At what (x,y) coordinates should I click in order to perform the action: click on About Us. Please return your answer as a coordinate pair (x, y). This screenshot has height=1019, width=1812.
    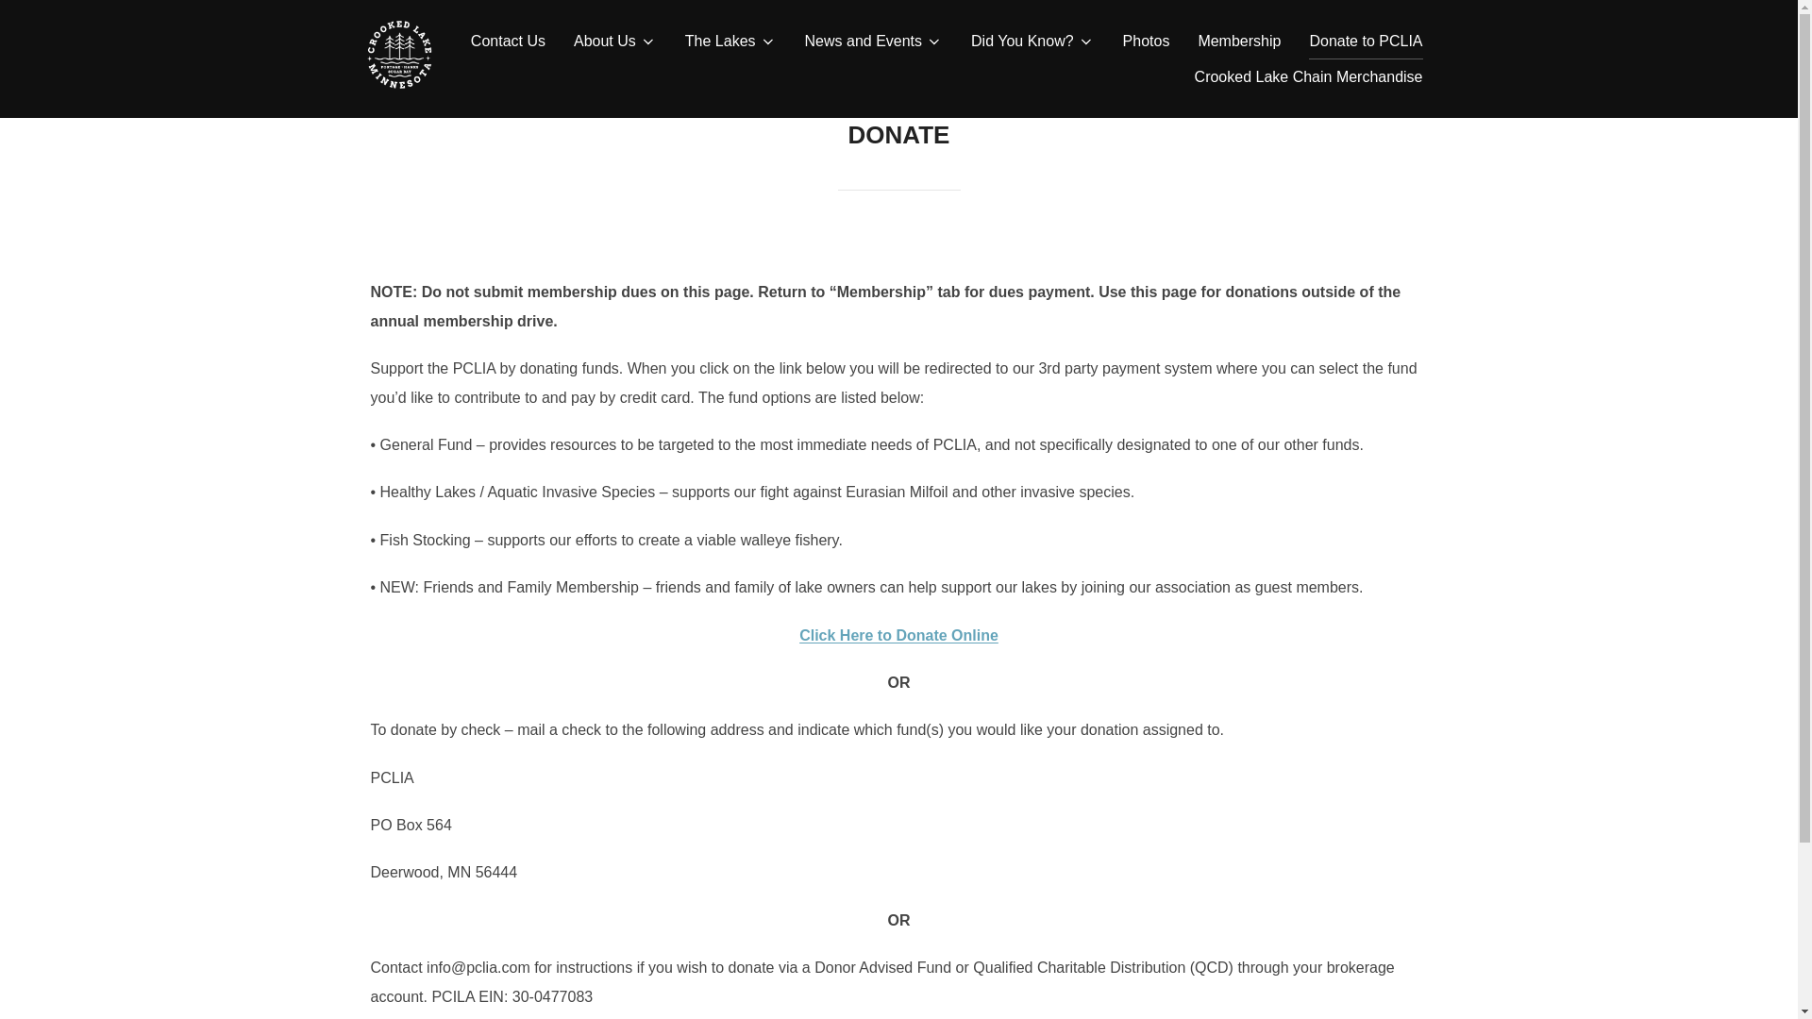
    Looking at the image, I should click on (615, 41).